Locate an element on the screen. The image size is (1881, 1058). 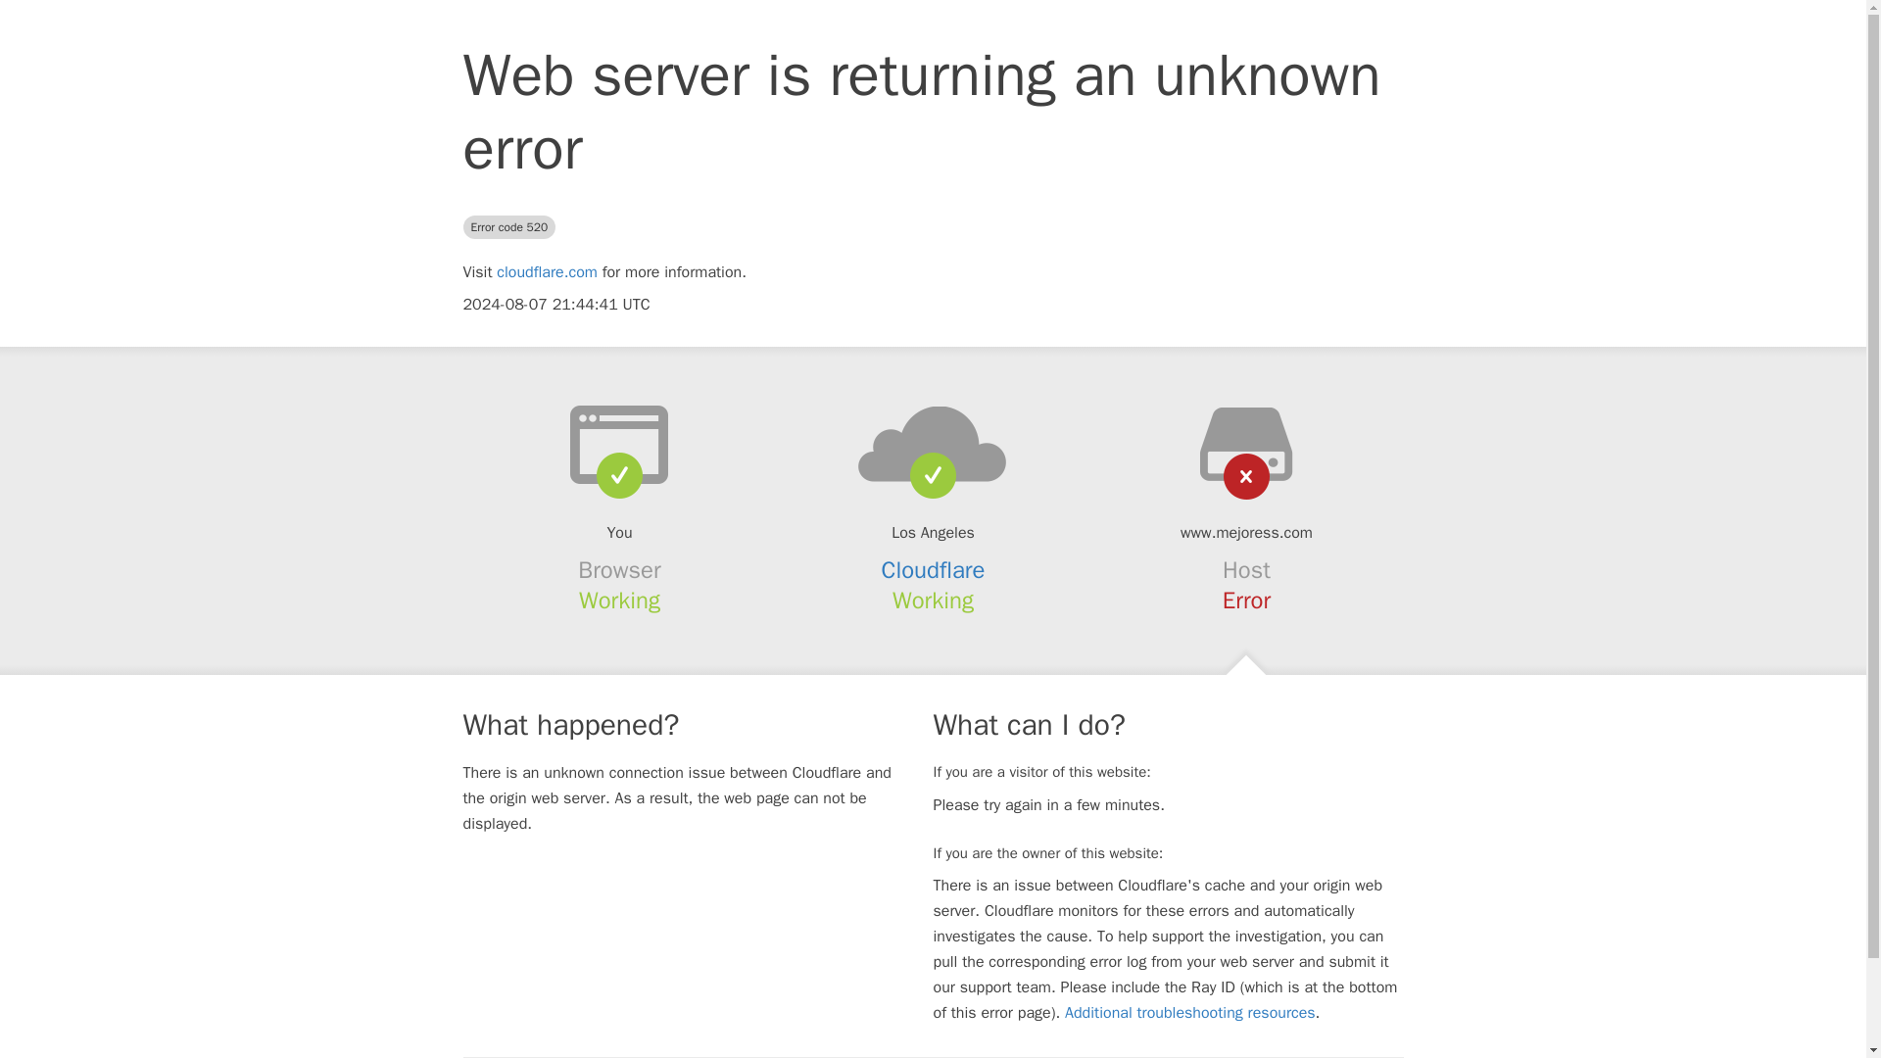
Additional troubleshooting resources is located at coordinates (1189, 1013).